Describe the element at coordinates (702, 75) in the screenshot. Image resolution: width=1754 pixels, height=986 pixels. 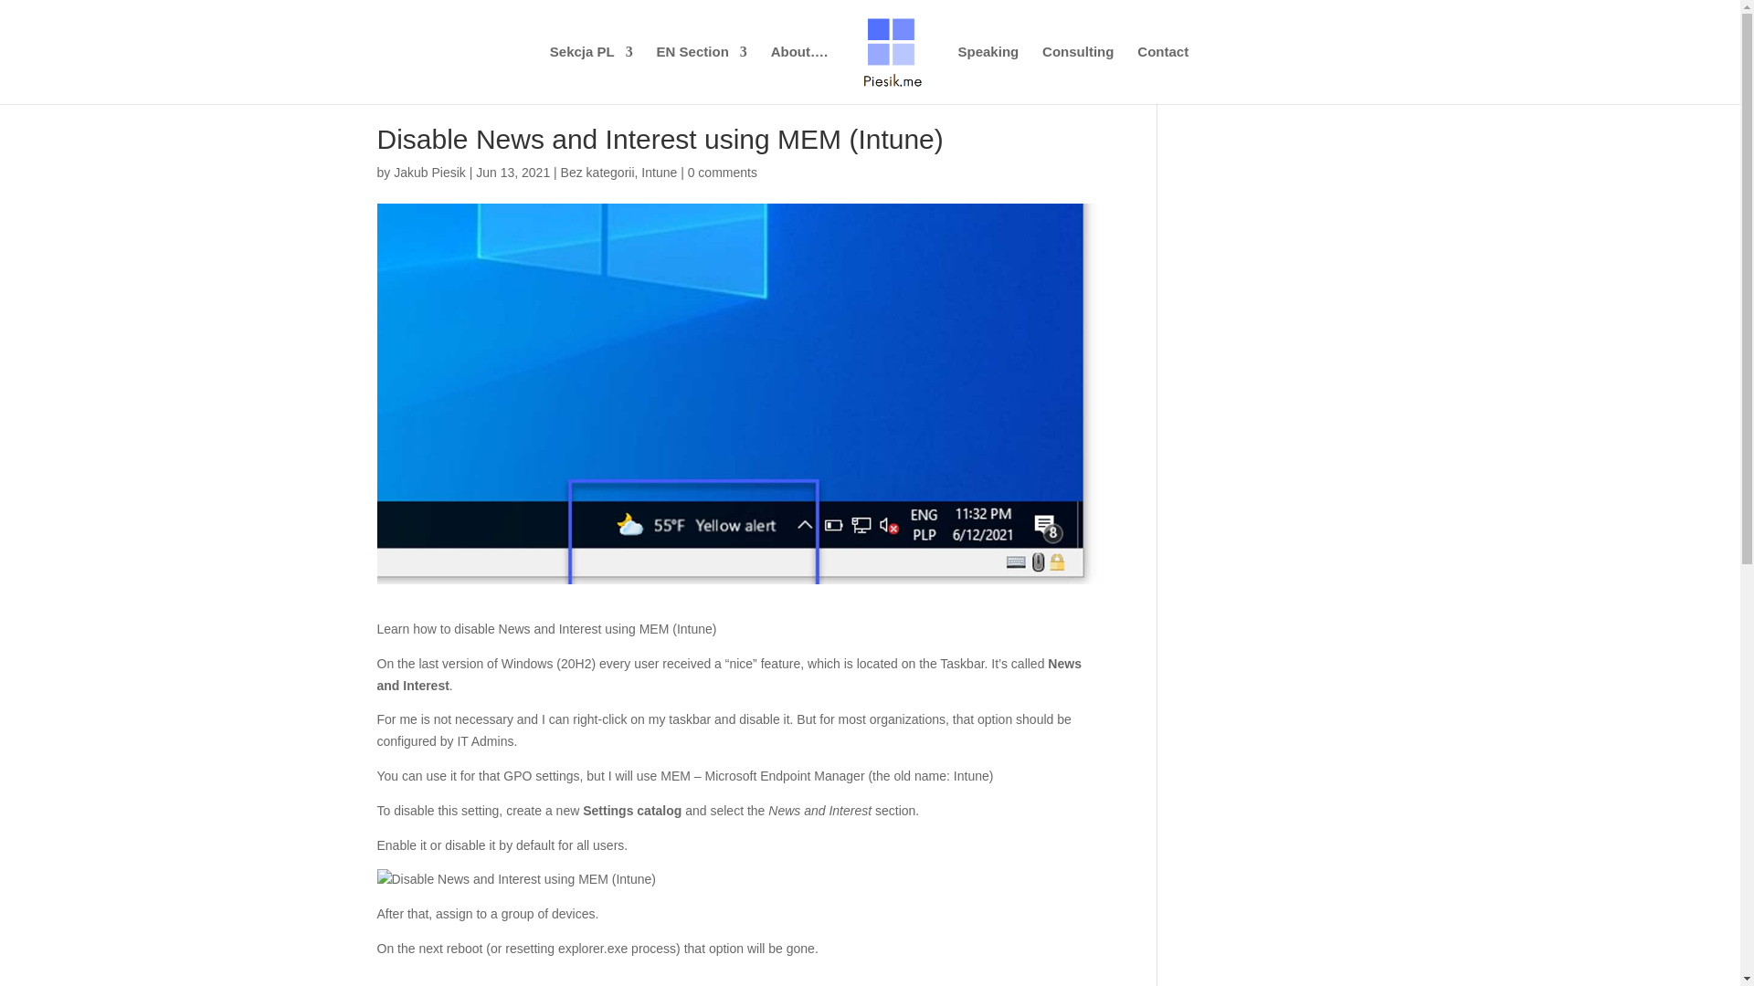
I see `EN Section` at that location.